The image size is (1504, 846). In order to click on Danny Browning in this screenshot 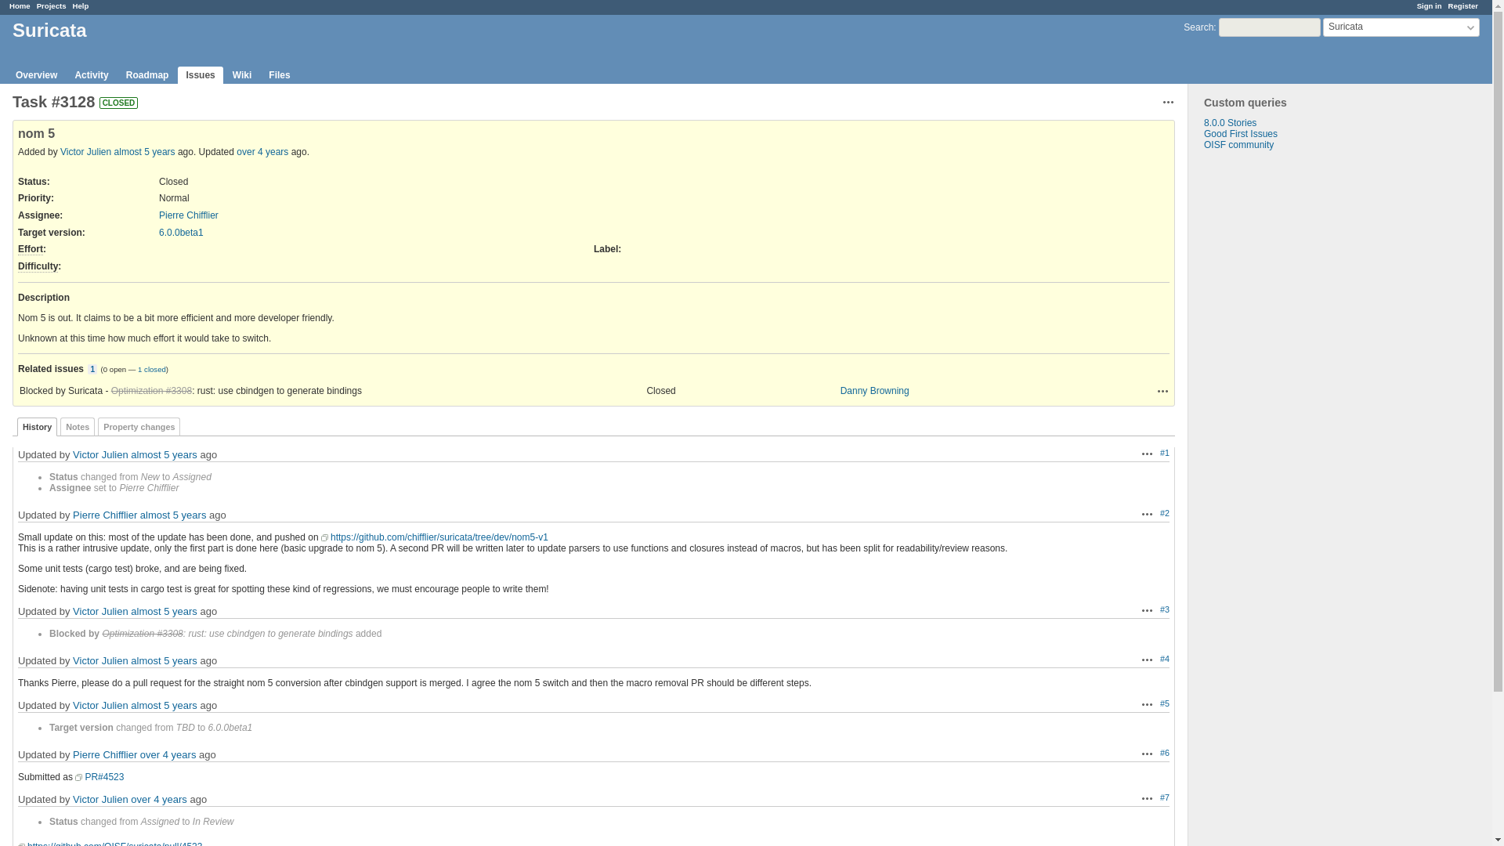, I will do `click(875, 391)`.